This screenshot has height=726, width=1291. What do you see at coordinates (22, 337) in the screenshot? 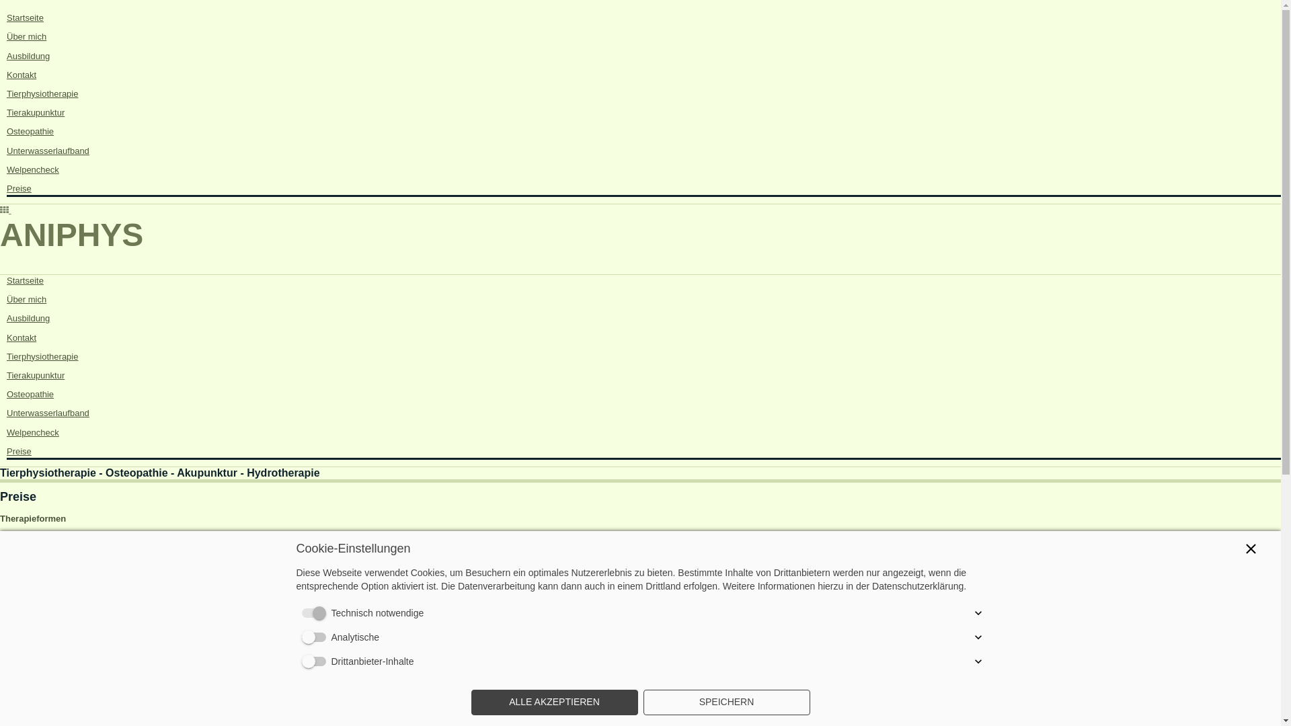
I see `Kontakt` at bounding box center [22, 337].